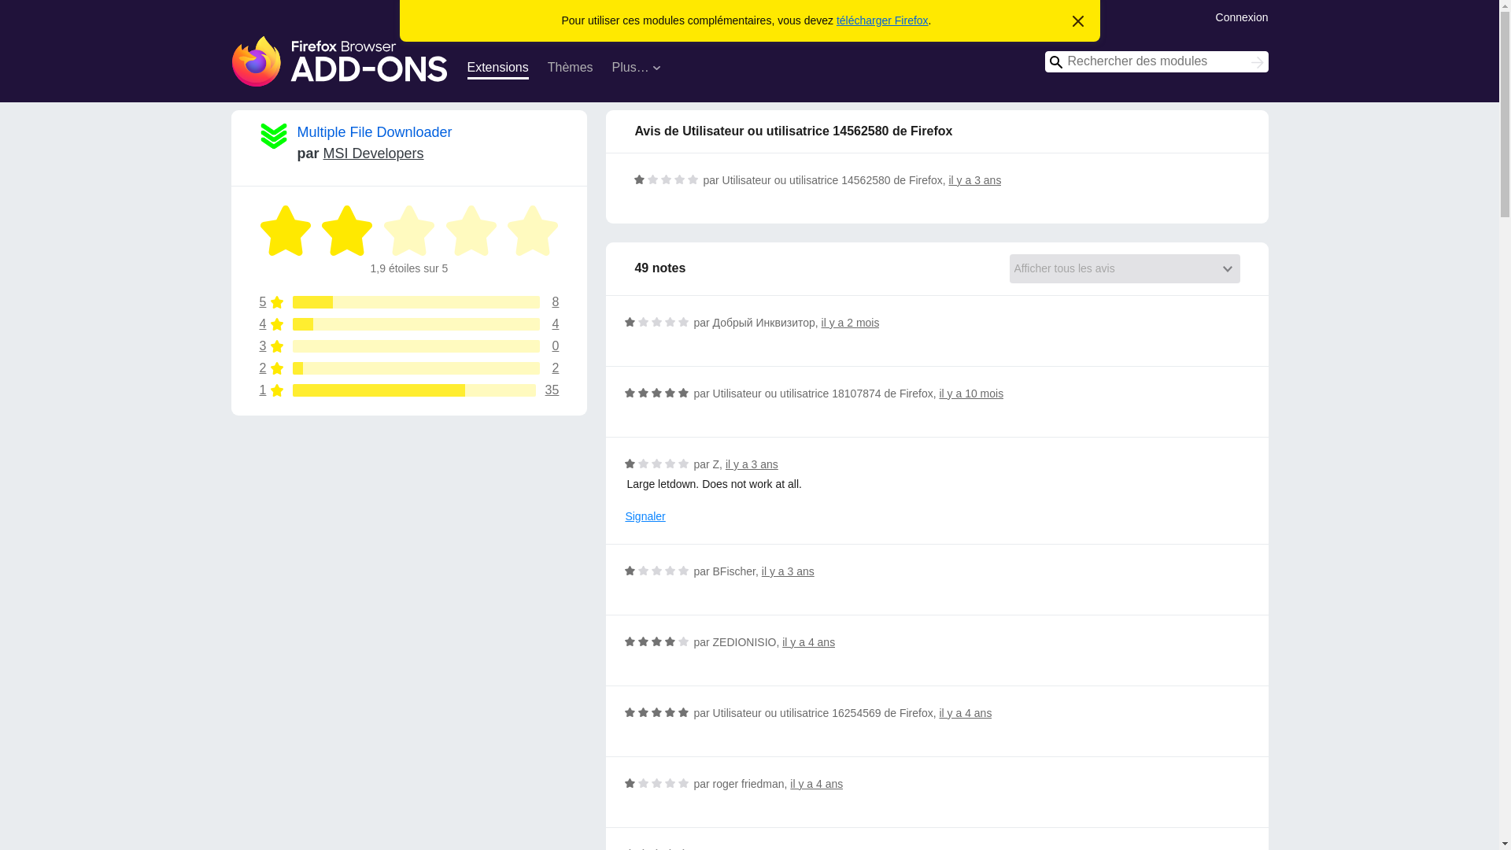  Describe the element at coordinates (790, 848) in the screenshot. I see `il y a 4 ans` at that location.